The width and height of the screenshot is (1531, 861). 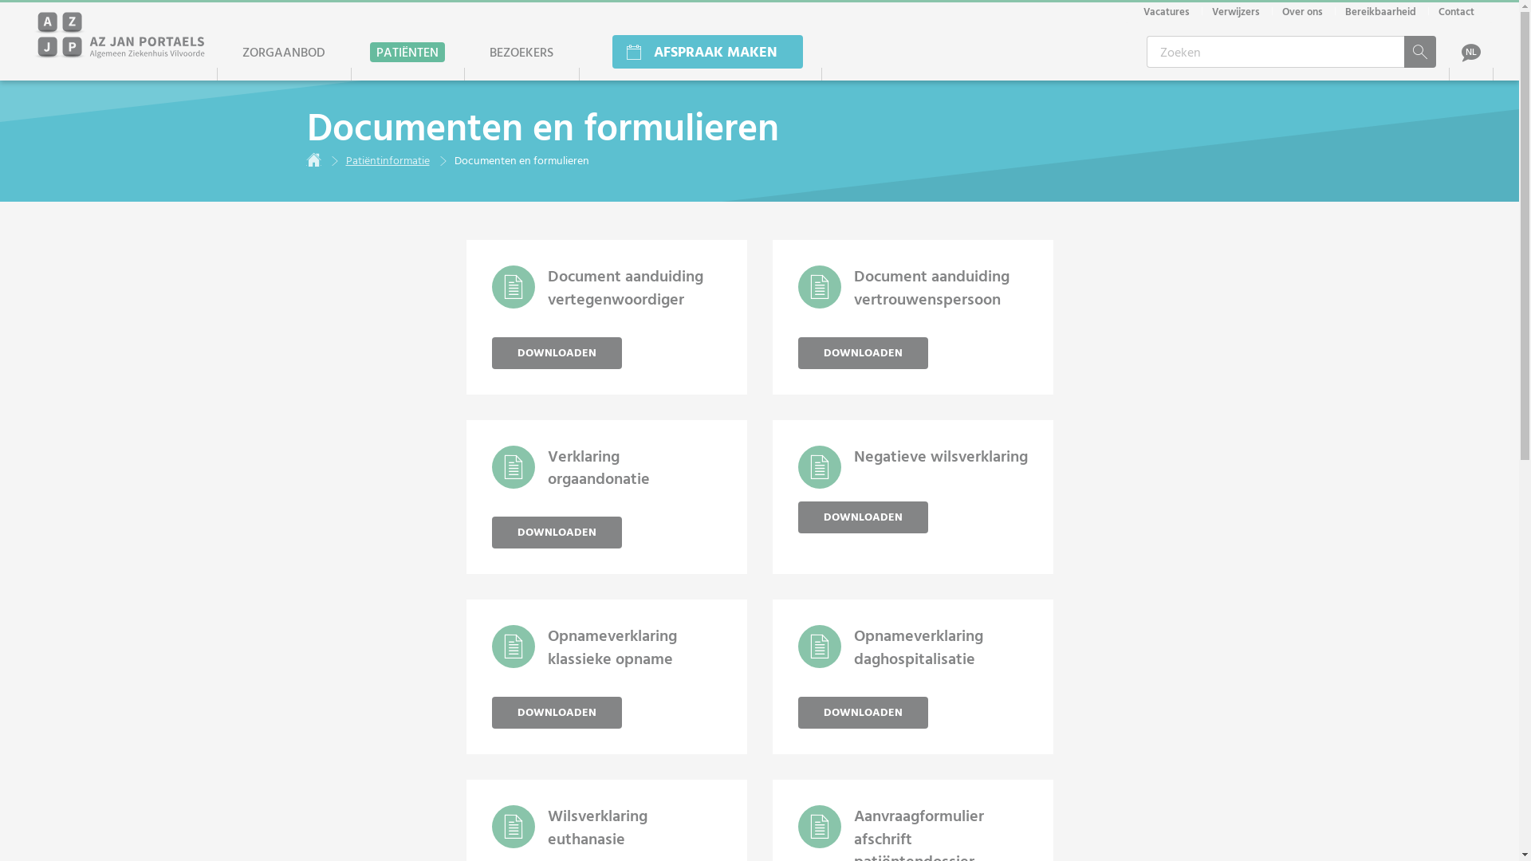 What do you see at coordinates (606, 677) in the screenshot?
I see `Opnameverklaring klassieke opname
DOWNLOADEN` at bounding box center [606, 677].